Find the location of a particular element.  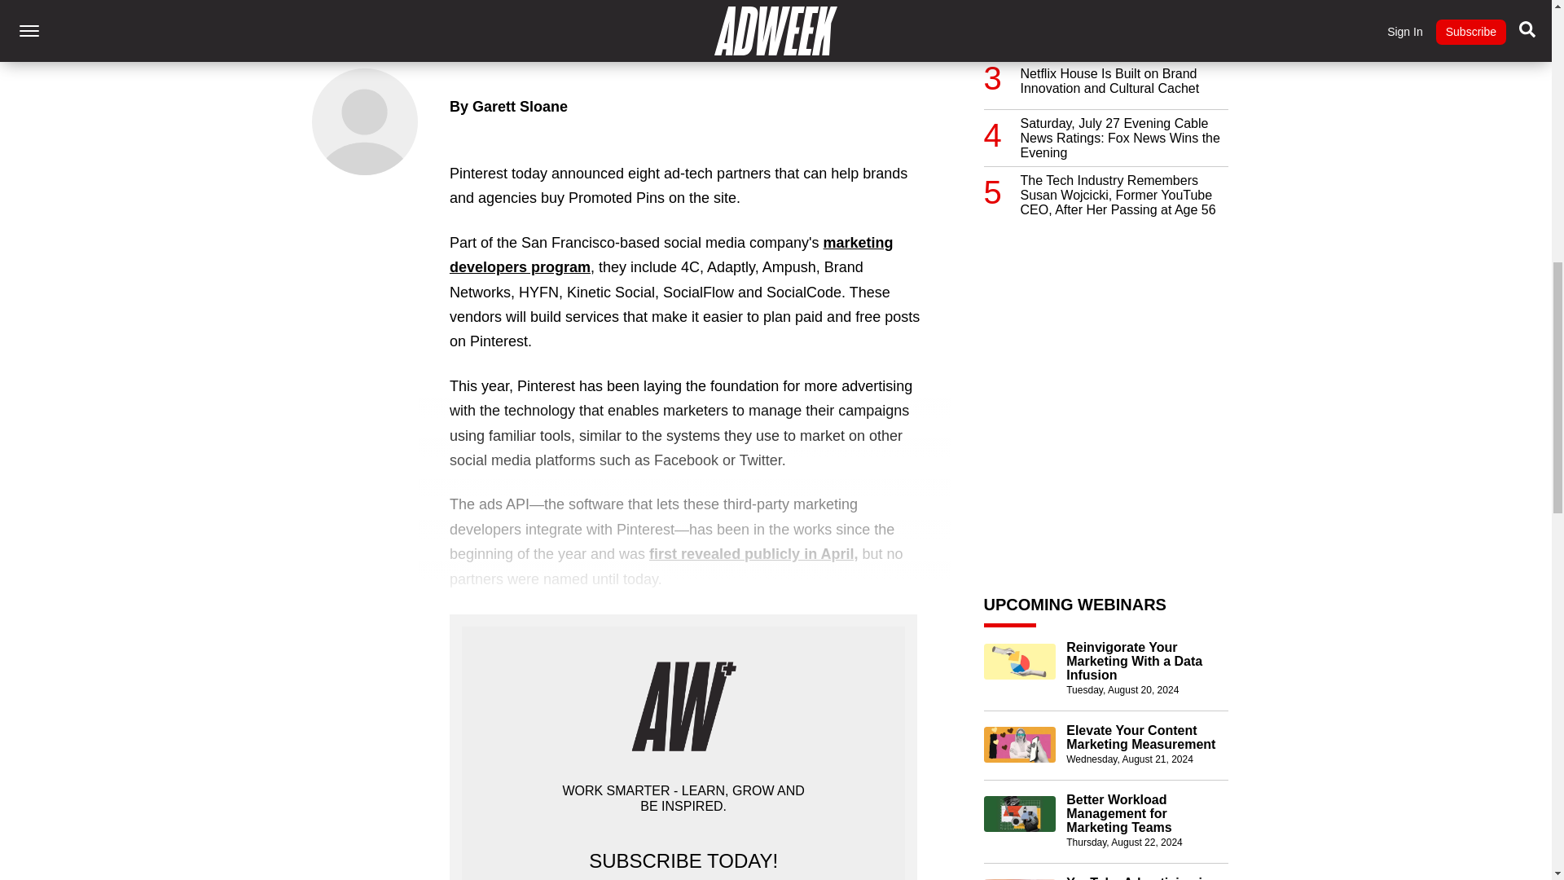

first revealed publicly in April, is located at coordinates (753, 554).